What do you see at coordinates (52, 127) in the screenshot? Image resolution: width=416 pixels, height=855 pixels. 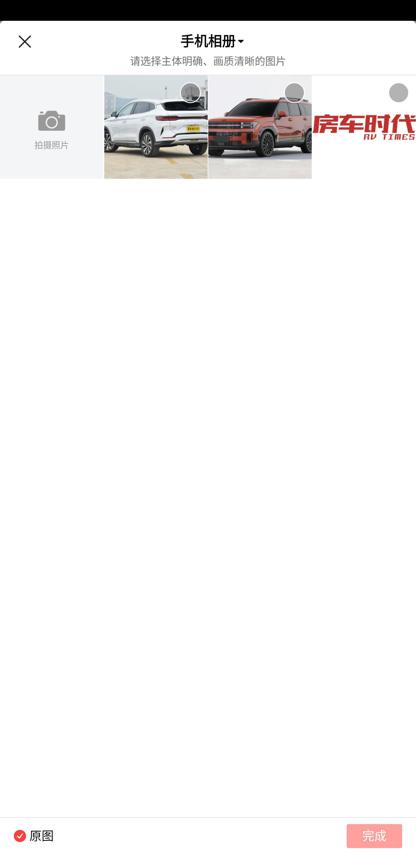 I see `拍摄照片` at bounding box center [52, 127].